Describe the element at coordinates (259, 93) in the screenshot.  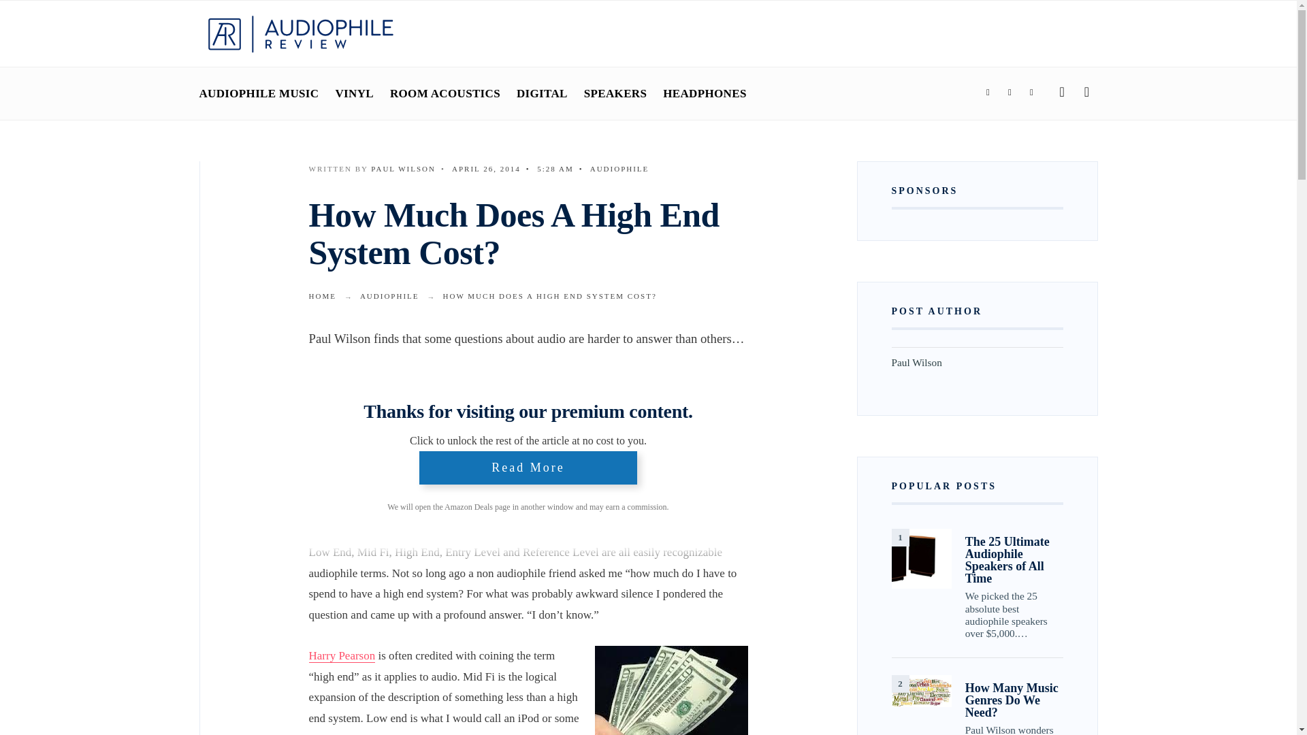
I see `AUDIOPHILE MUSIC` at that location.